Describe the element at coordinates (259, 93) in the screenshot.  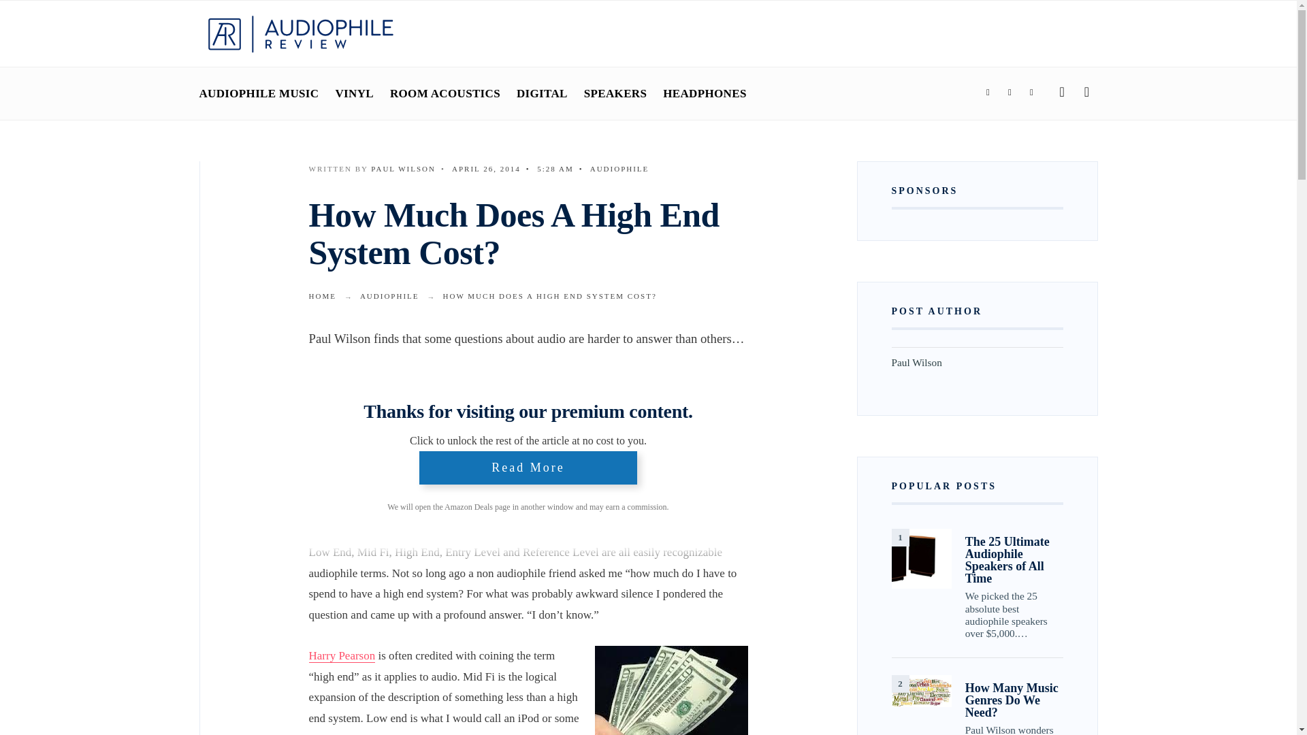
I see `AUDIOPHILE MUSIC` at that location.